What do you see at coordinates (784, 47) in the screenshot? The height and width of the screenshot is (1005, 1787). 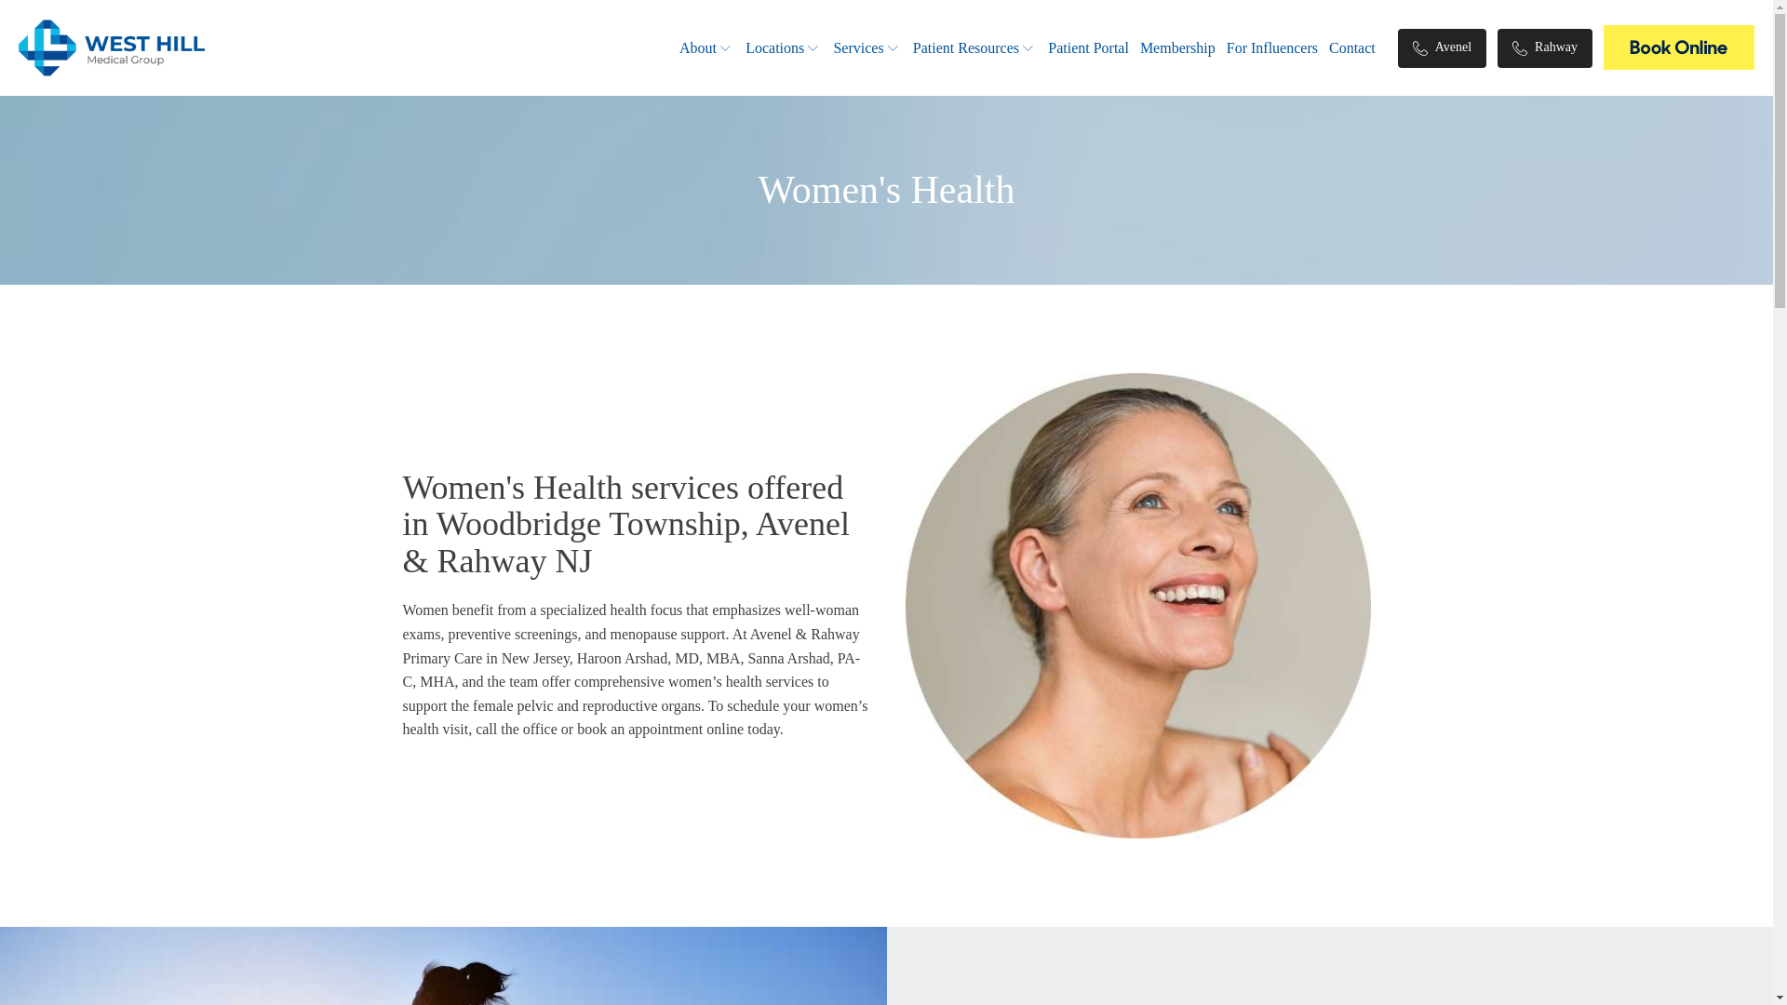 I see `Locations` at bounding box center [784, 47].